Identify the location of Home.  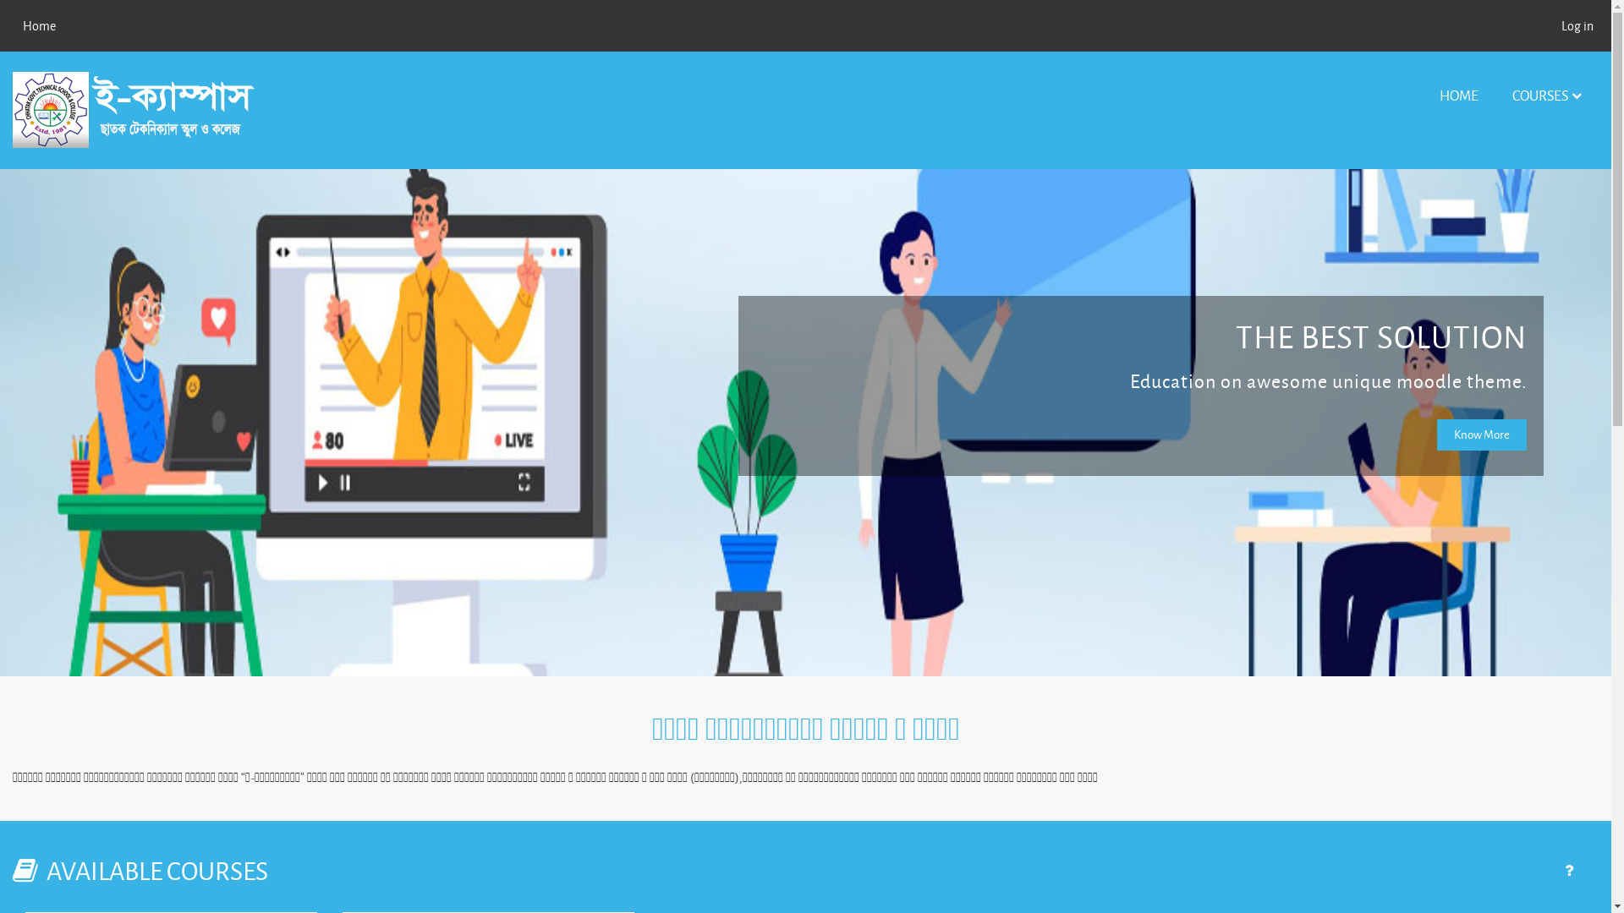
(39, 25).